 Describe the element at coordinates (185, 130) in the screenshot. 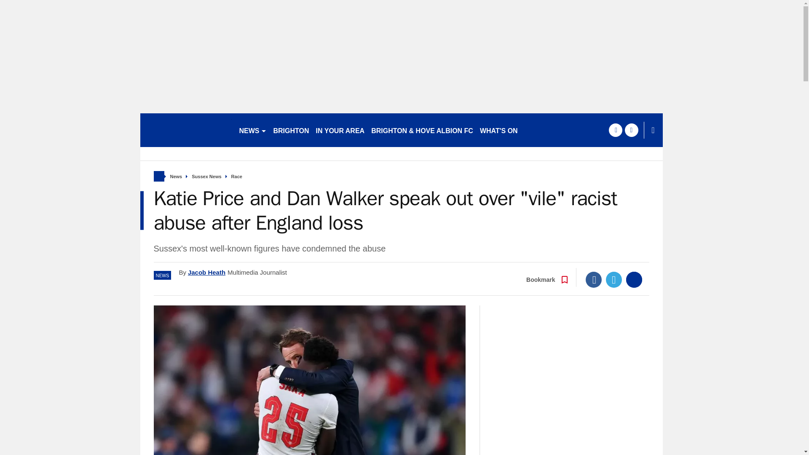

I see `sussexlive` at that location.